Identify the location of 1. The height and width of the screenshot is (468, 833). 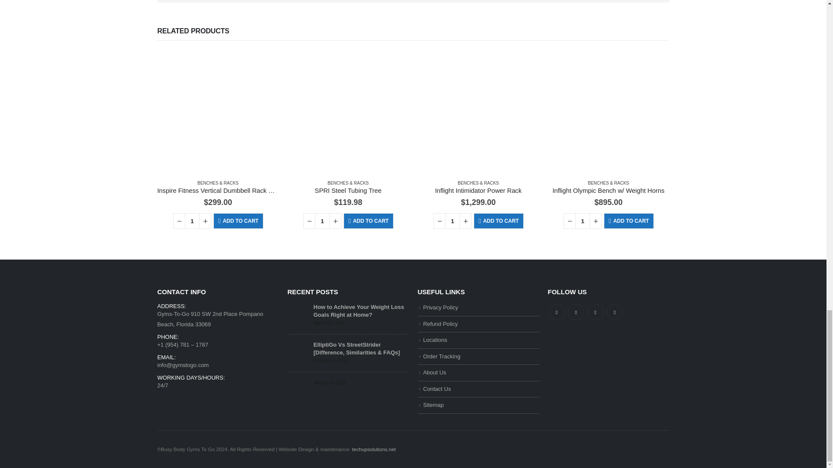
(582, 221).